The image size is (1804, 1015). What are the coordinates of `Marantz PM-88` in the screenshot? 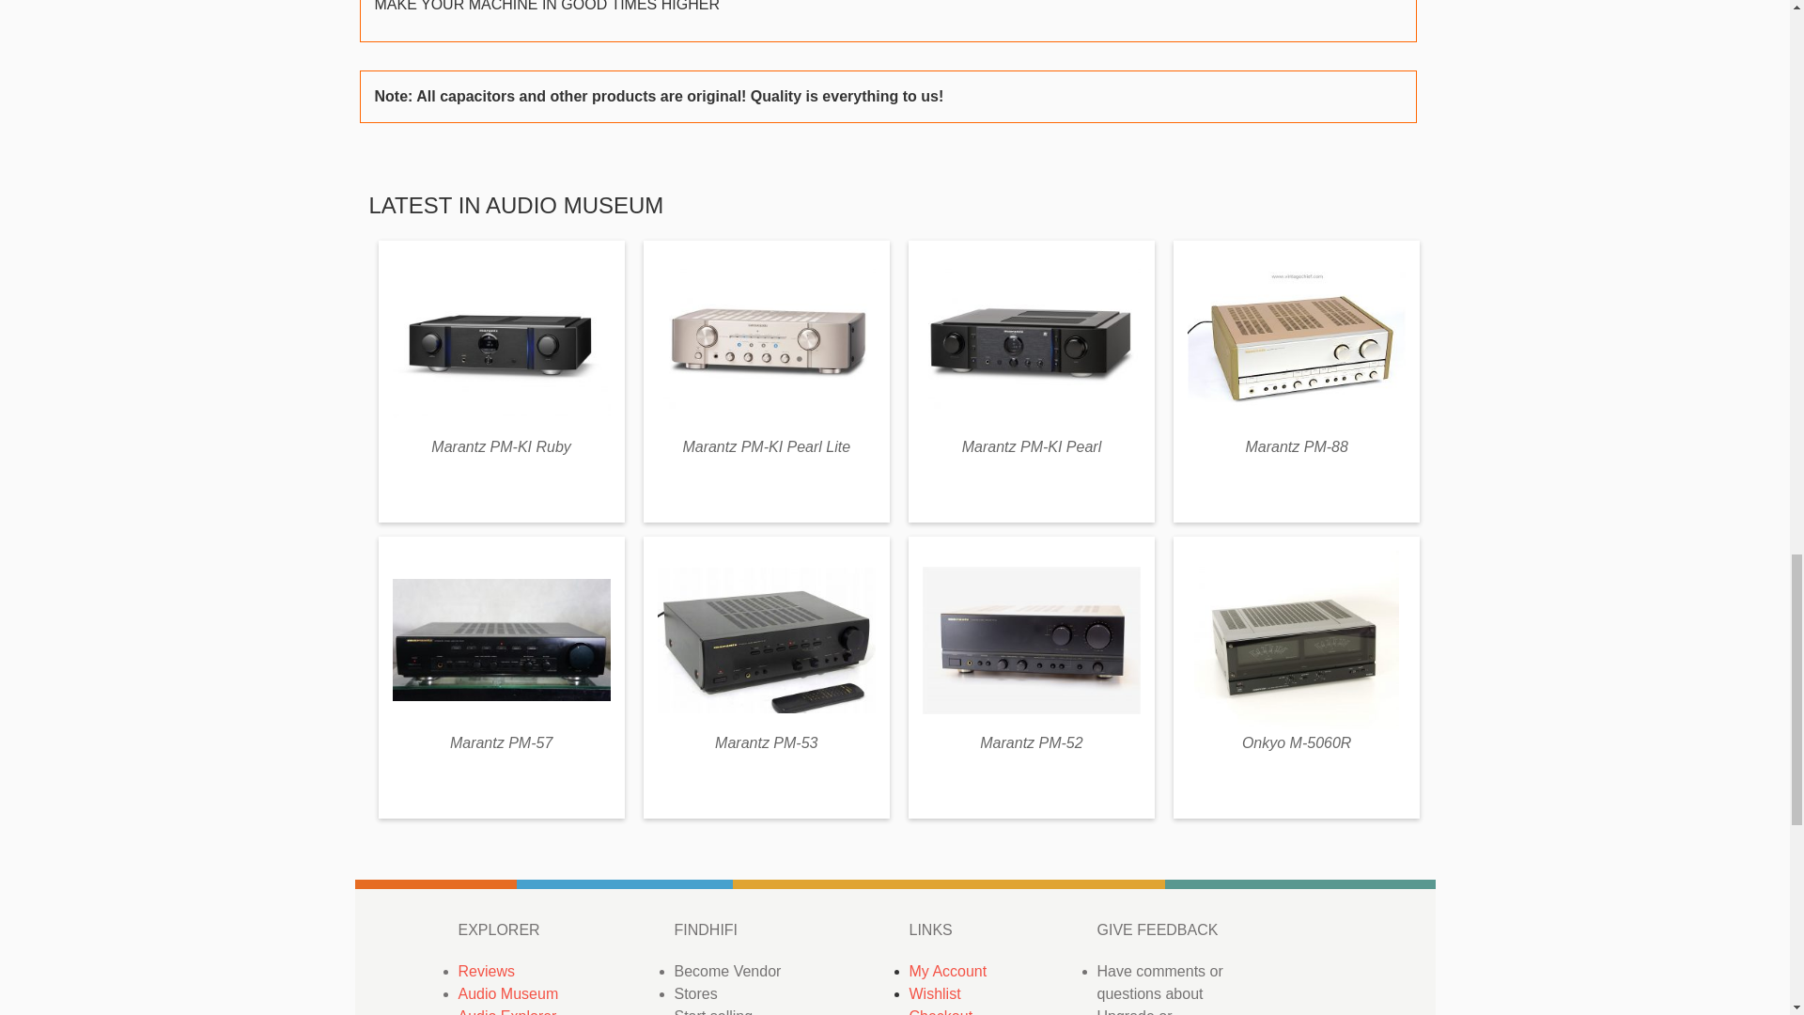 It's located at (1296, 445).